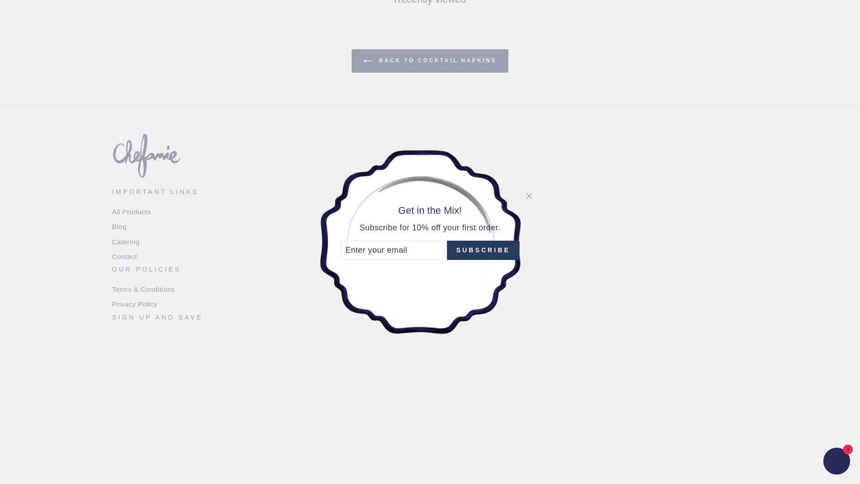 Image resolution: width=860 pixels, height=484 pixels. Describe the element at coordinates (430, 415) in the screenshot. I see `Google Pay` at that location.